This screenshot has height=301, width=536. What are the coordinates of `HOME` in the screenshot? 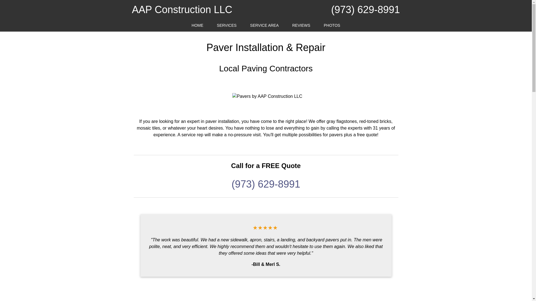 It's located at (197, 26).